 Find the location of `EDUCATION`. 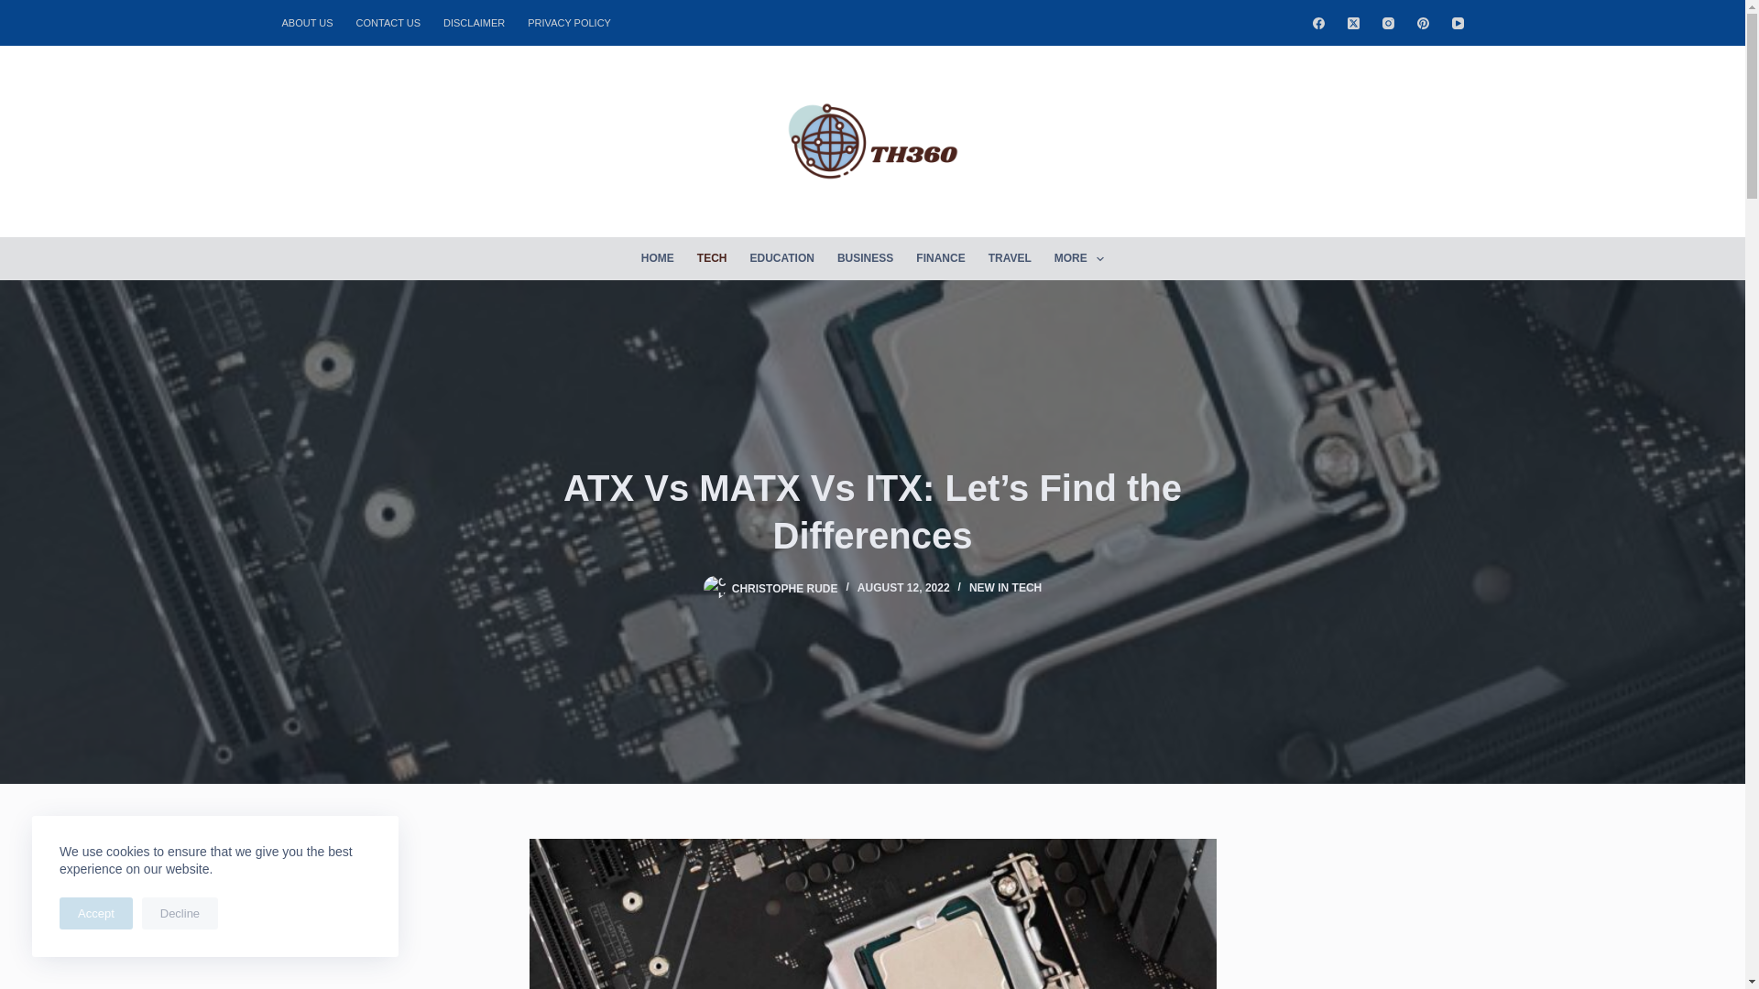

EDUCATION is located at coordinates (781, 258).